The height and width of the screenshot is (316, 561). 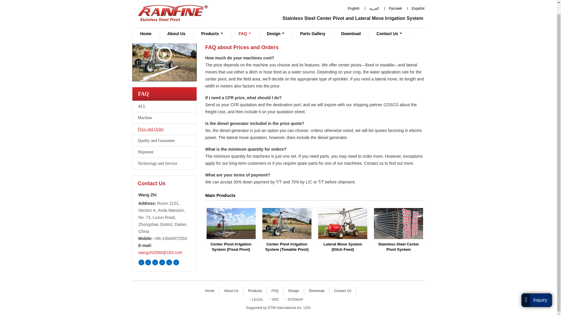 I want to click on ETW legal profile, so click(x=256, y=299).